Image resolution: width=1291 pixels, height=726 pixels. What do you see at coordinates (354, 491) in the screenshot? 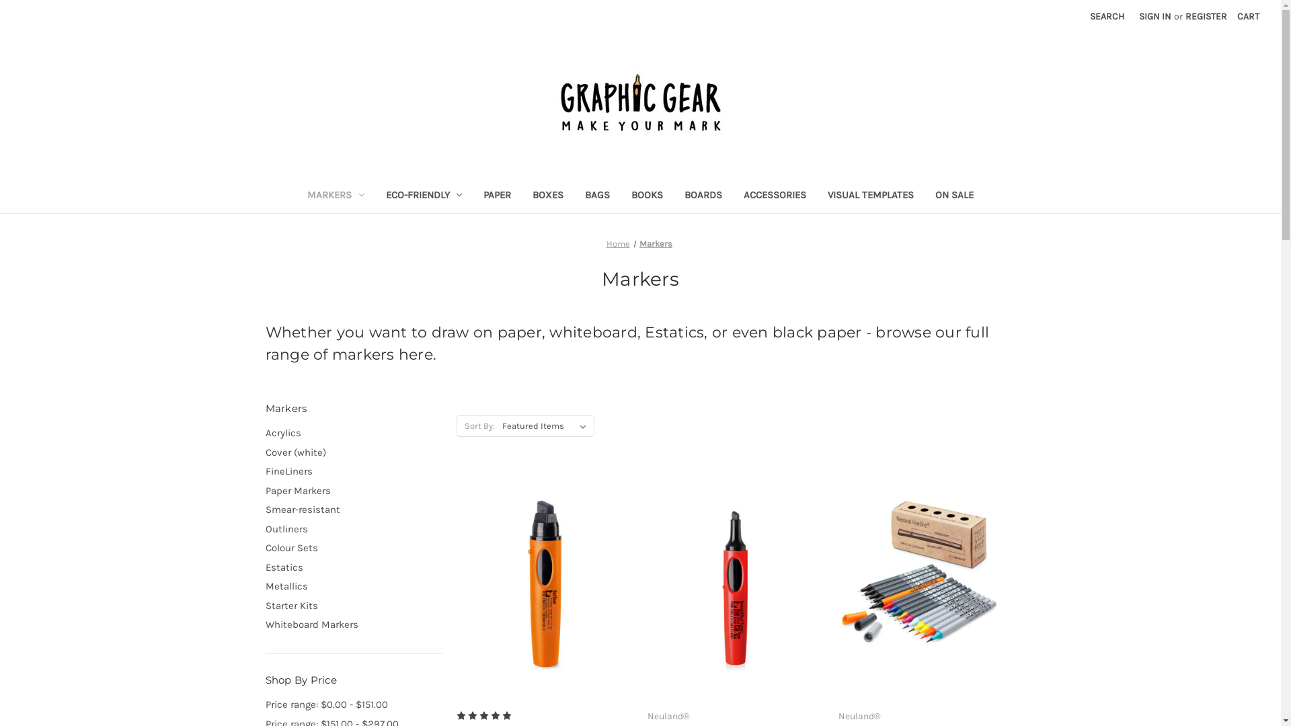
I see `Paper Markers` at bounding box center [354, 491].